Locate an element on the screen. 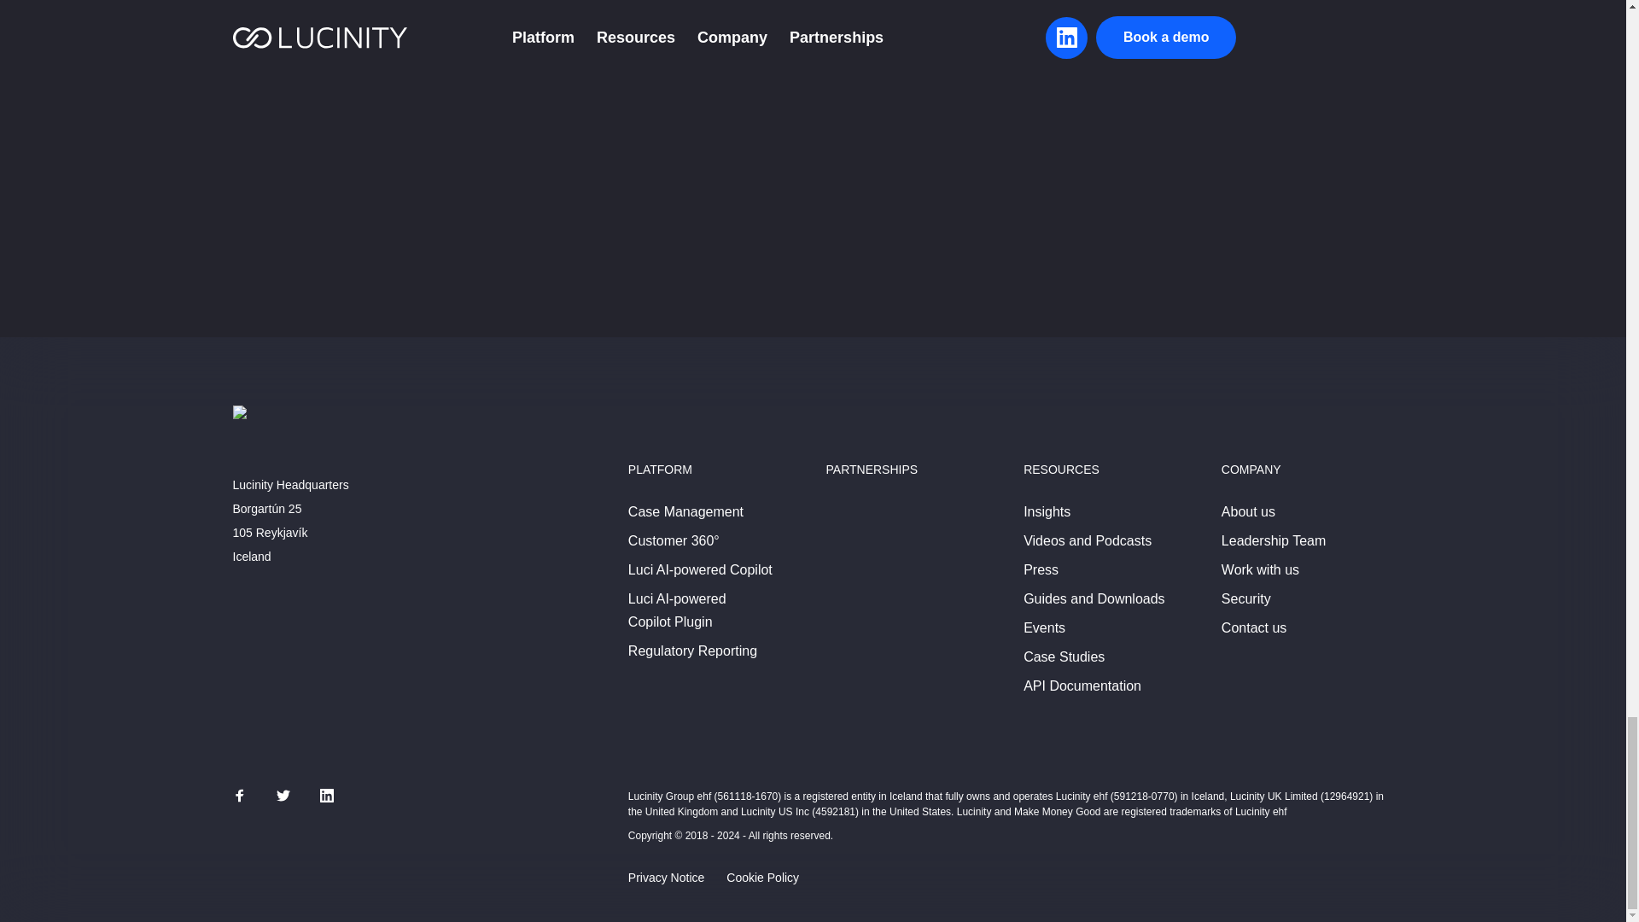 The image size is (1639, 922). Videos and Podcasts is located at coordinates (1088, 541).